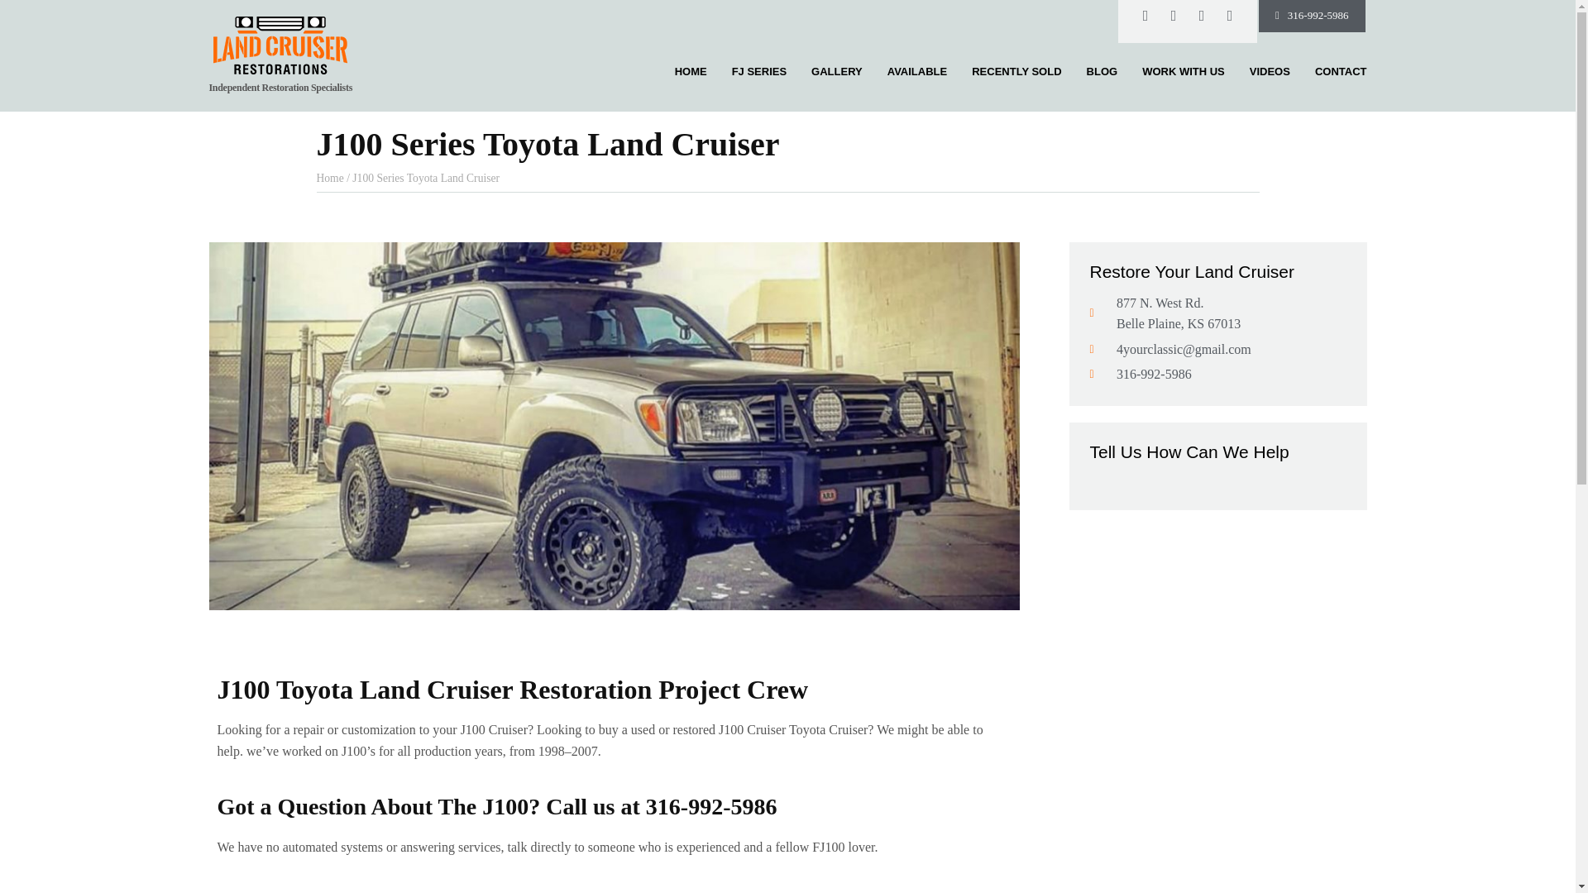 The height and width of the screenshot is (893, 1588). What do you see at coordinates (837, 71) in the screenshot?
I see `GALLERY` at bounding box center [837, 71].